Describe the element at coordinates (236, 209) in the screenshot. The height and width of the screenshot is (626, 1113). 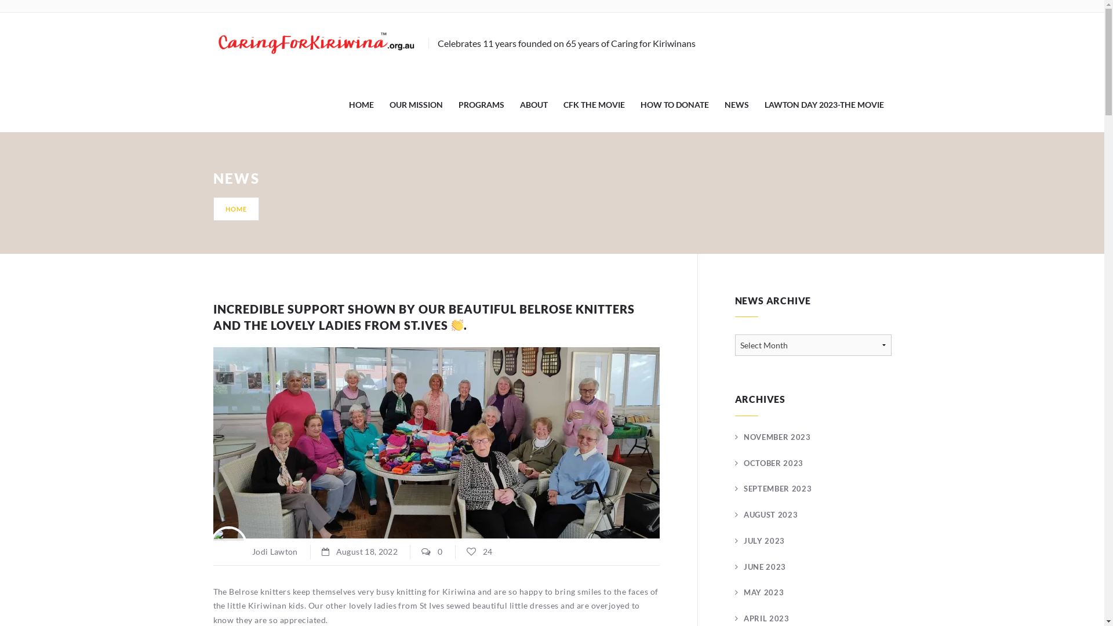
I see `HOME` at that location.